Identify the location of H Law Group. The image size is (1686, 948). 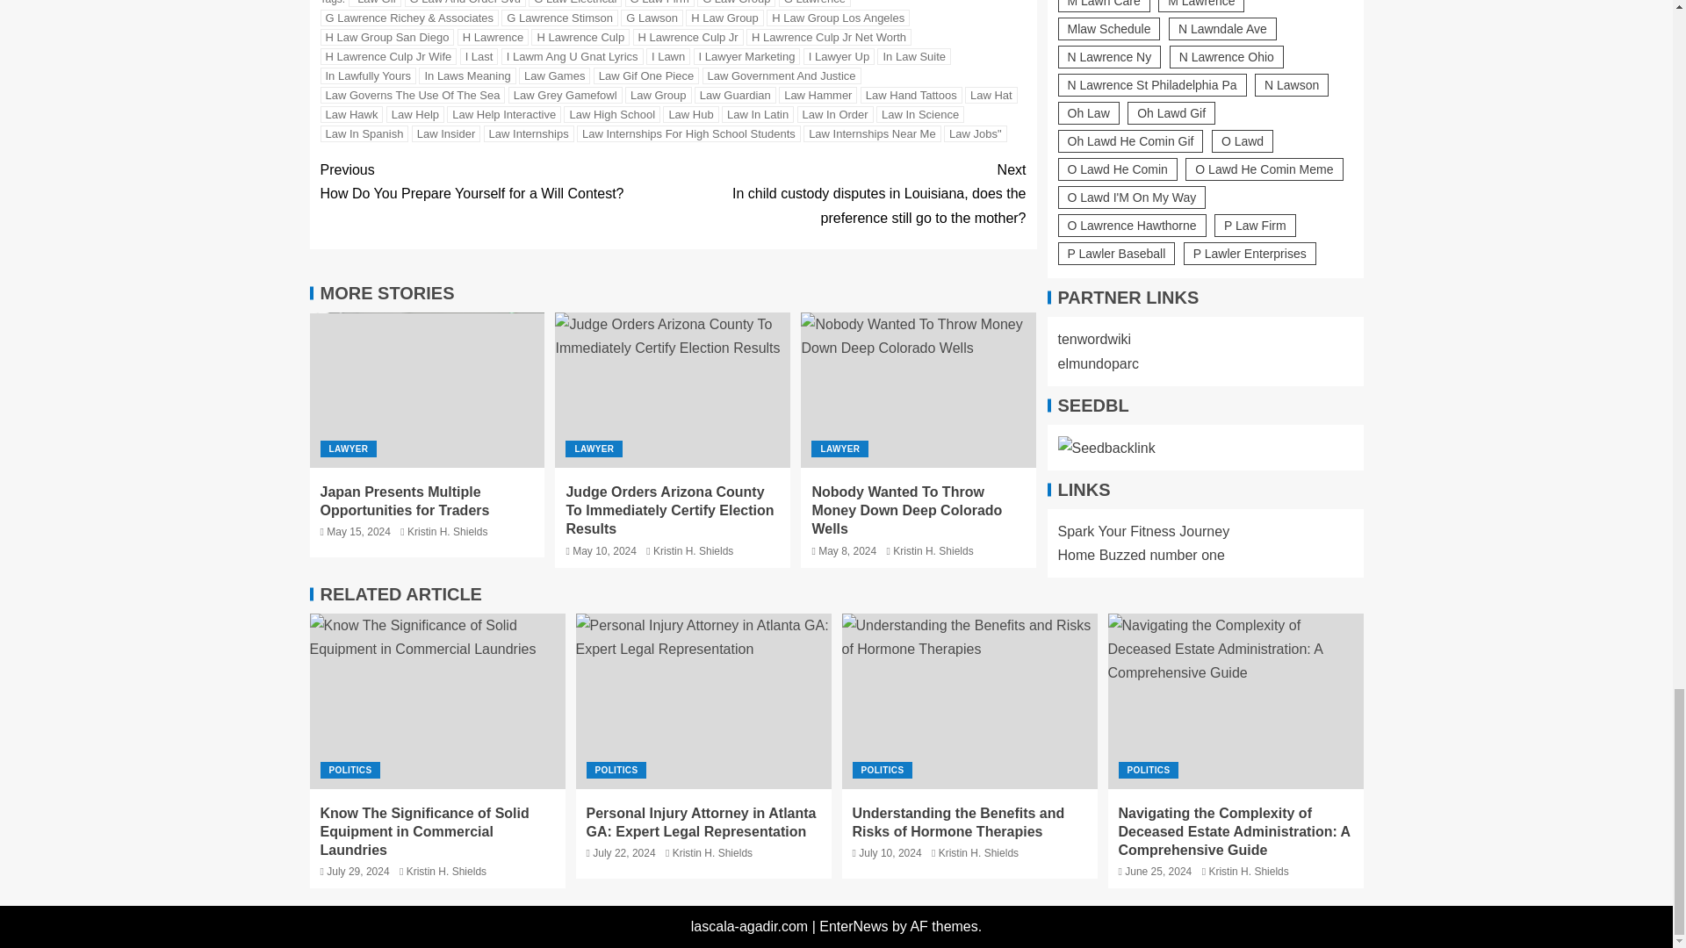
(724, 18).